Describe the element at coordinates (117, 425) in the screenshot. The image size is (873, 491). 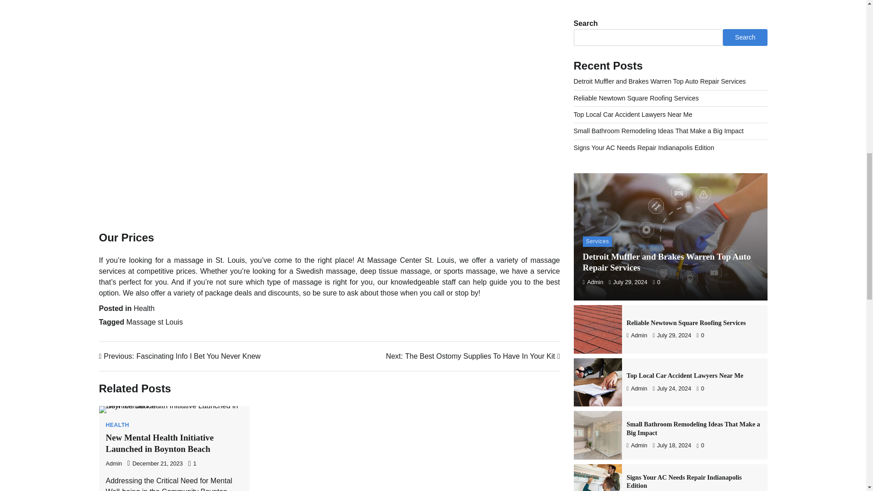
I see `Health` at that location.